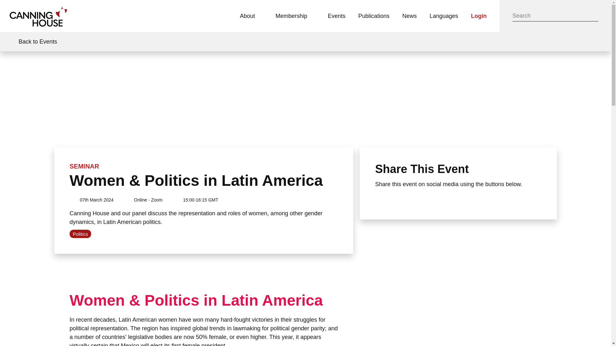 This screenshot has height=346, width=616. I want to click on Events, so click(337, 16).